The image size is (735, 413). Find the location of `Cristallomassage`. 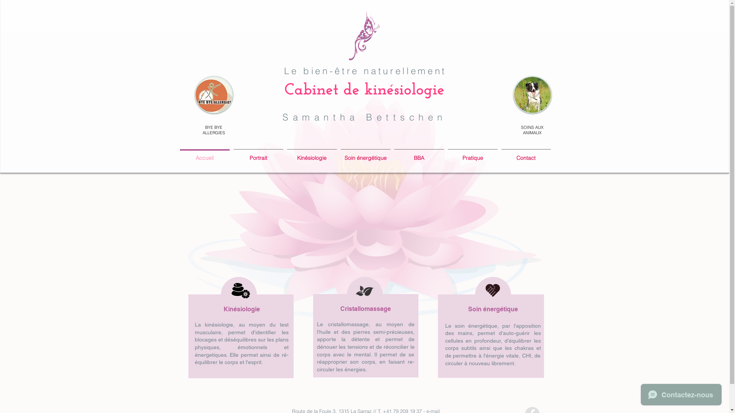

Cristallomassage is located at coordinates (366, 309).